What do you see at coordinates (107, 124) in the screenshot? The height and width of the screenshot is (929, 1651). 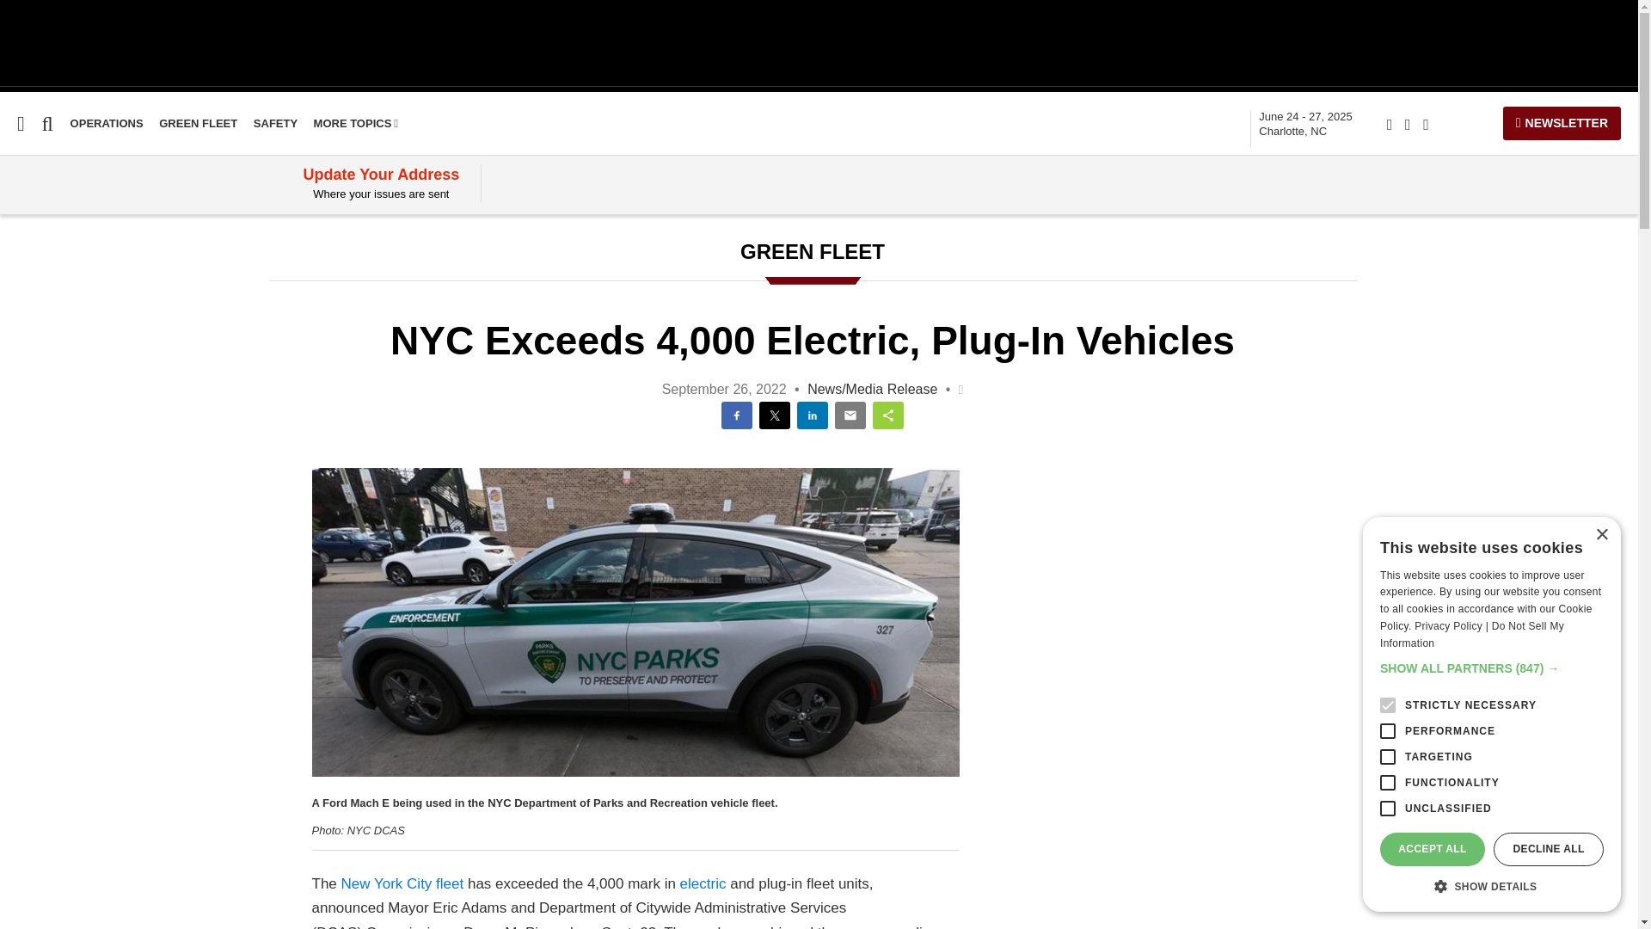 I see `OPERATIONS` at bounding box center [107, 124].